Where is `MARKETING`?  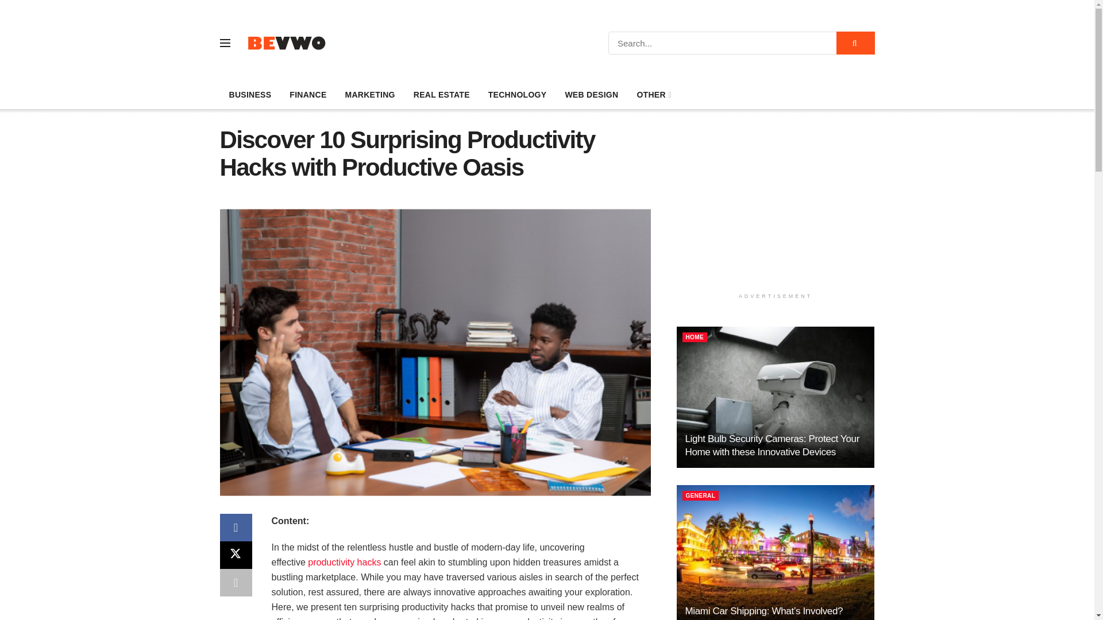 MARKETING is located at coordinates (369, 95).